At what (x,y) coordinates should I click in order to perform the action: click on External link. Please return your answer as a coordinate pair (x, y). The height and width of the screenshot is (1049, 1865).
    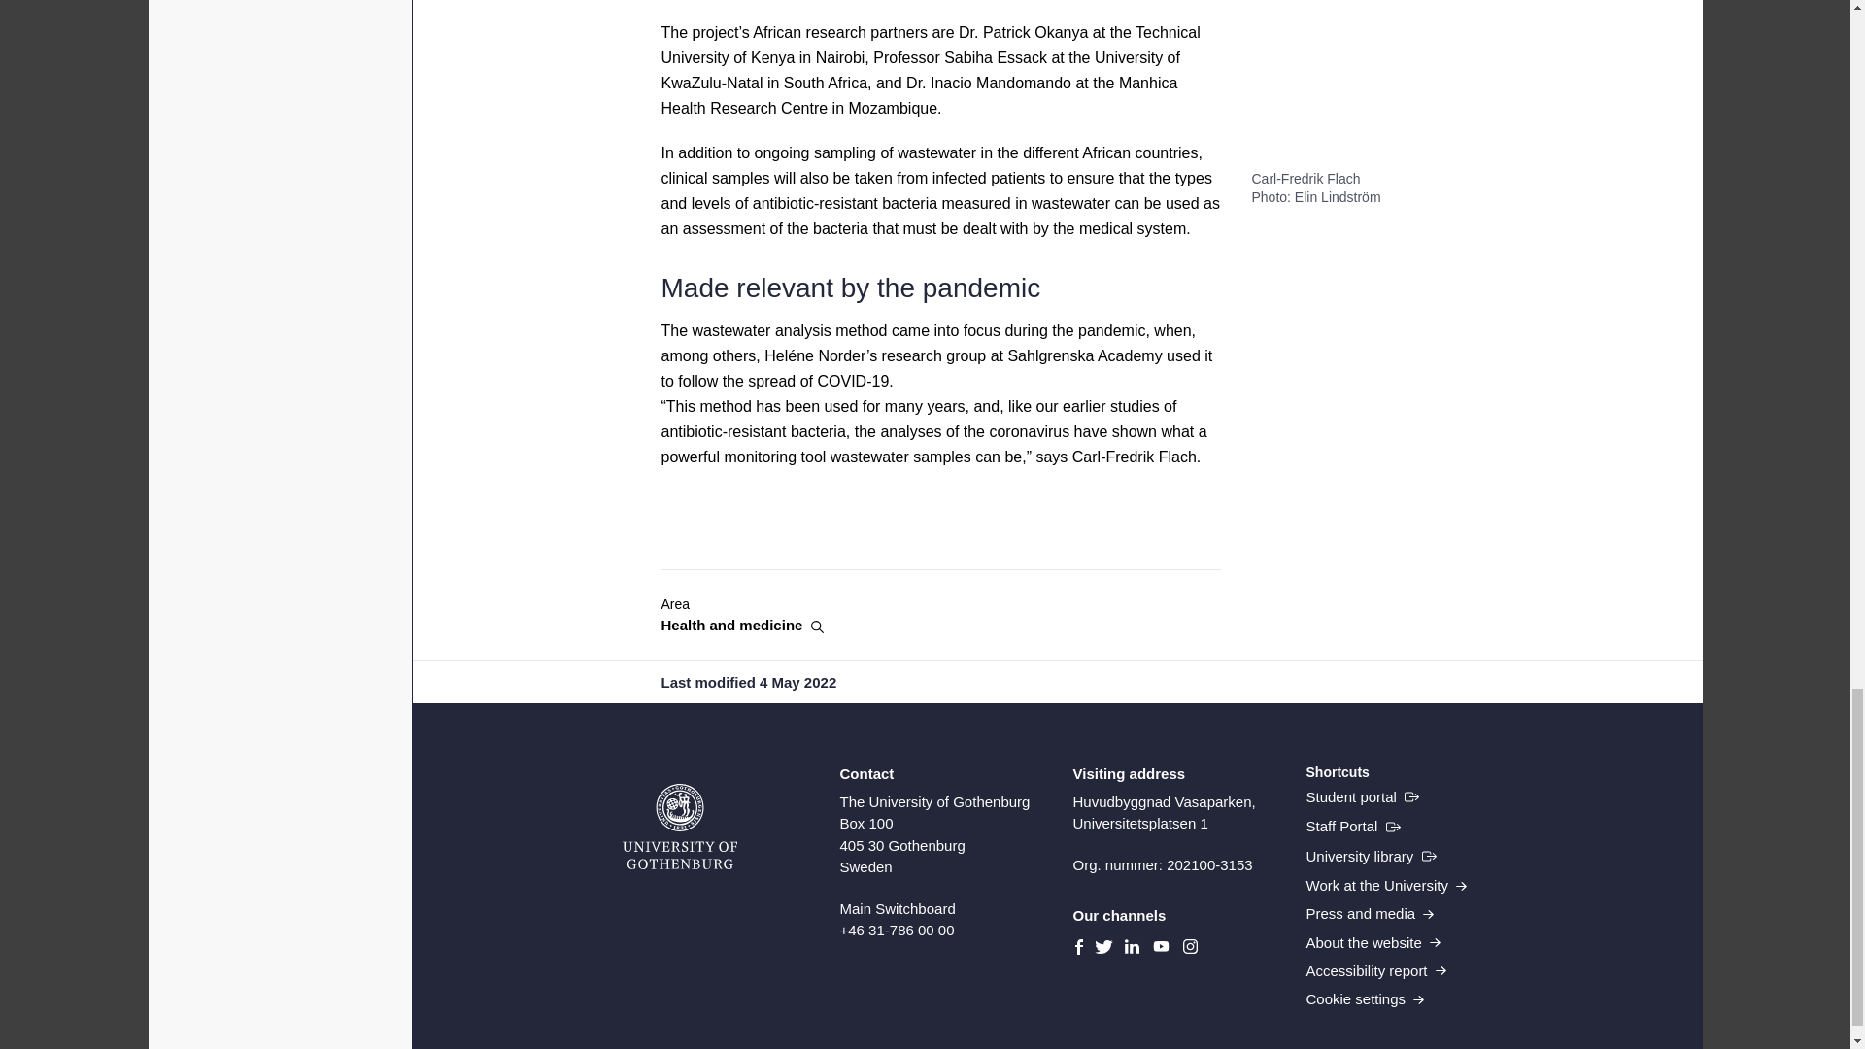
    Looking at the image, I should click on (1352, 828).